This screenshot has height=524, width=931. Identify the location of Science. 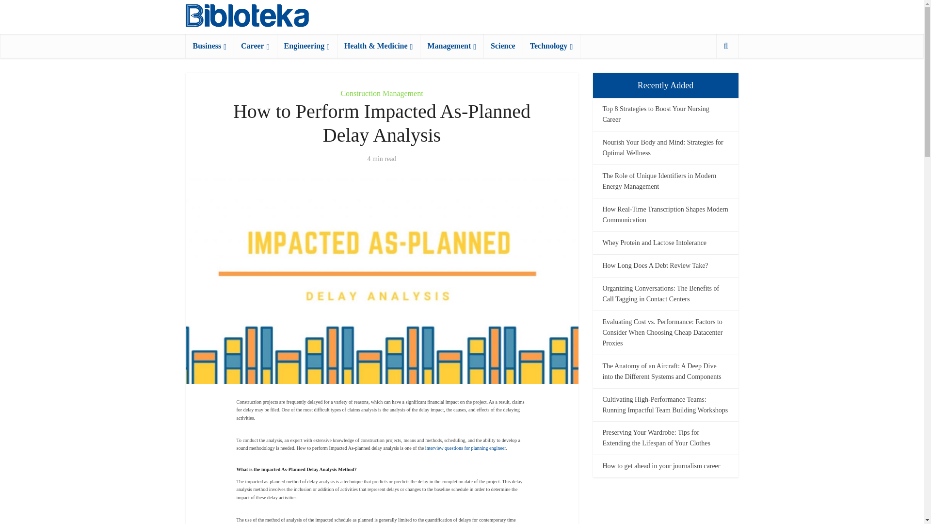
(502, 46).